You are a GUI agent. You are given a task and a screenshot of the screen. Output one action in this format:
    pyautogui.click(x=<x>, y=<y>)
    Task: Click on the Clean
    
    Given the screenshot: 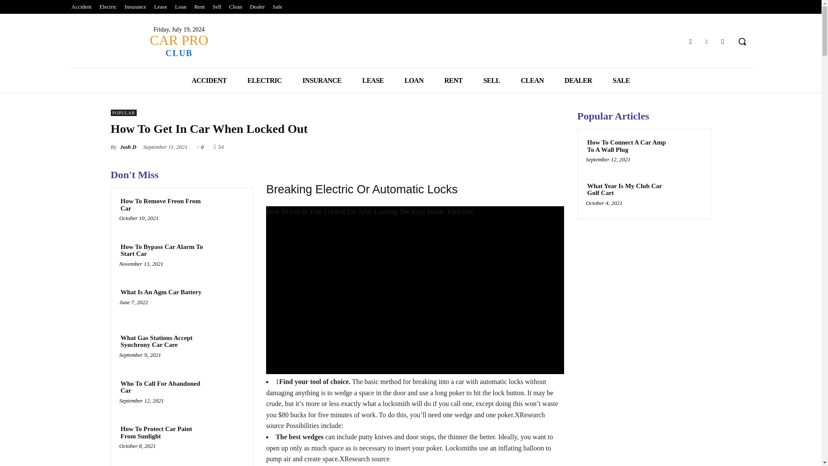 What is the action you would take?
    pyautogui.click(x=235, y=7)
    